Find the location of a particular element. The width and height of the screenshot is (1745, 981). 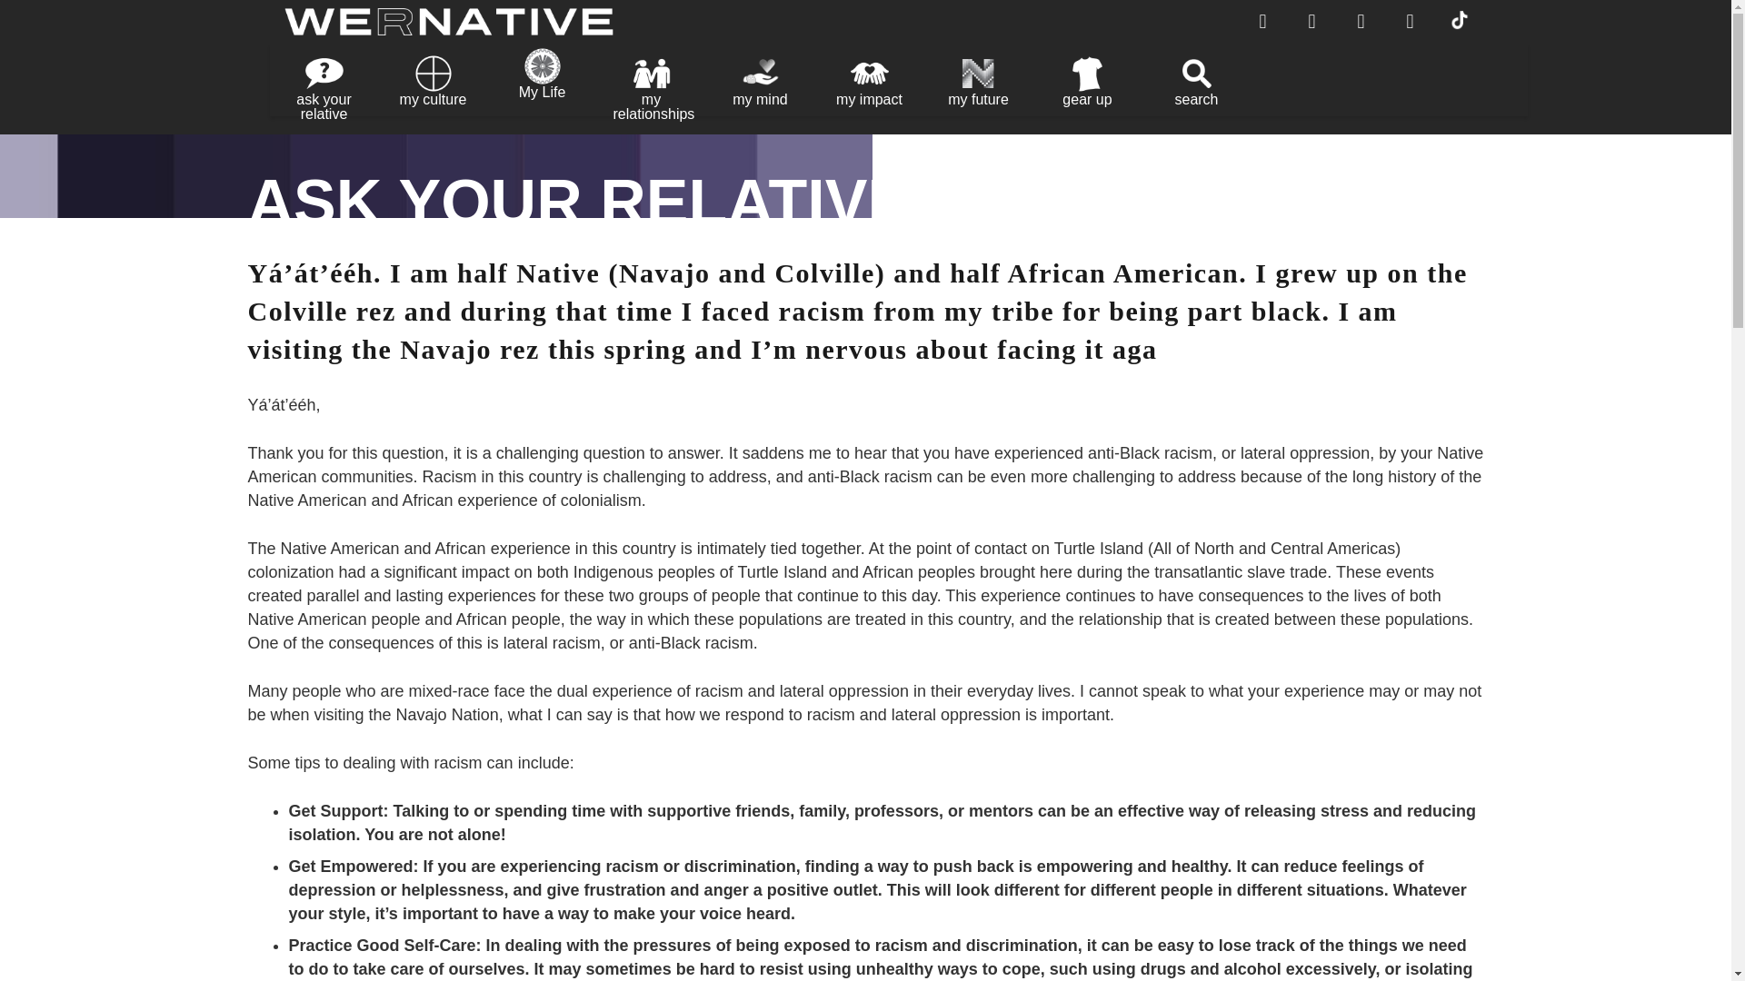

youtube is located at coordinates (1361, 22).